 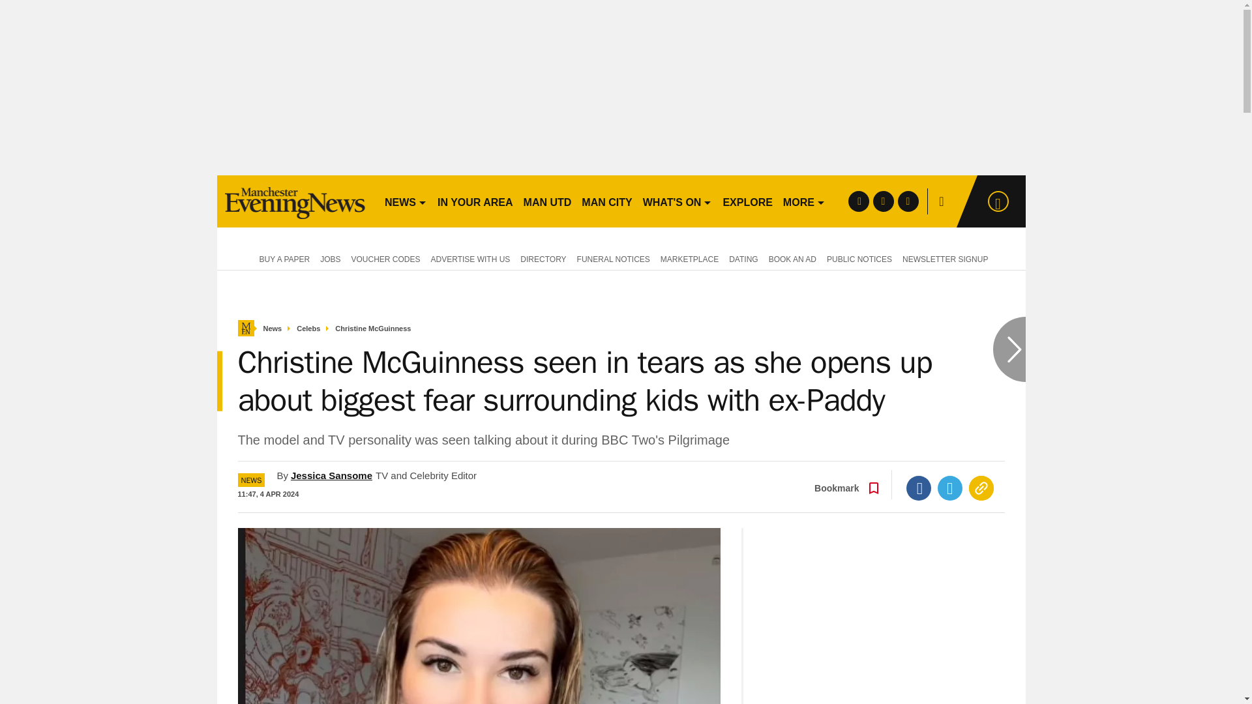 What do you see at coordinates (475, 201) in the screenshot?
I see `IN YOUR AREA` at bounding box center [475, 201].